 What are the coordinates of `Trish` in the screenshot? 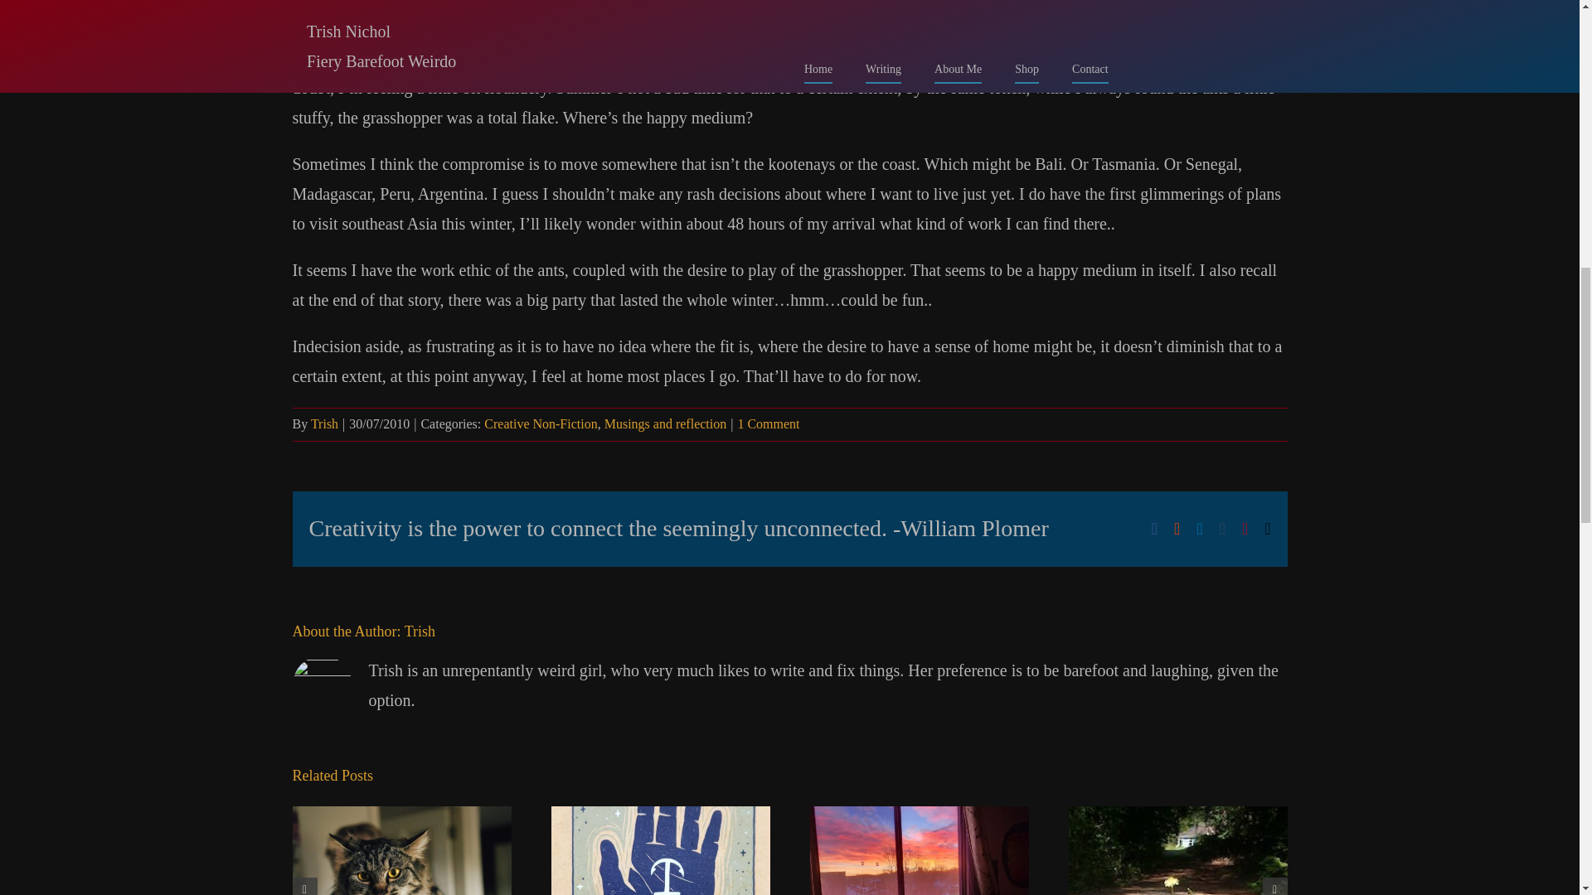 It's located at (420, 631).